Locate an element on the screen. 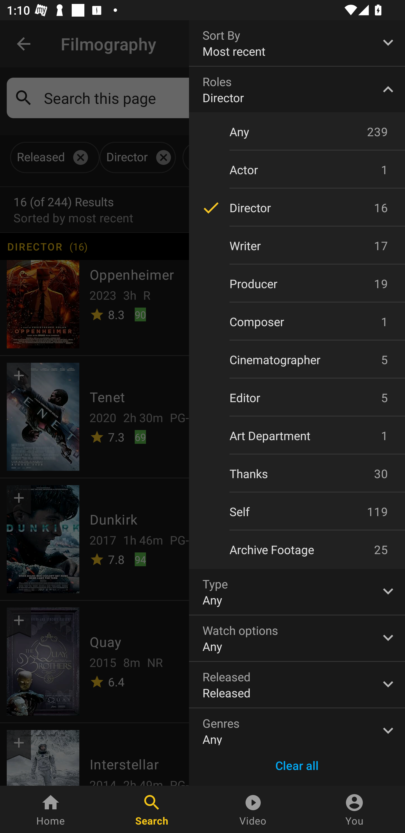 The height and width of the screenshot is (833, 405). You is located at coordinates (354, 809).